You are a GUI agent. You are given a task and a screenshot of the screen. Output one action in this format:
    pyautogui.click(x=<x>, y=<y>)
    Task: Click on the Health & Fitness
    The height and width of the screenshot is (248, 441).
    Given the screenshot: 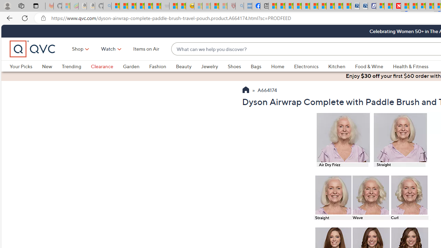 What is the action you would take?
    pyautogui.click(x=412, y=66)
    